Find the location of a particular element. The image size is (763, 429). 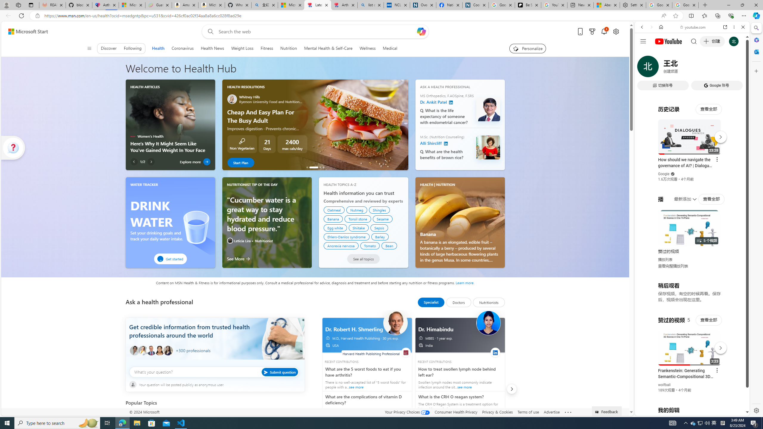

Shiitake is located at coordinates (359, 228).